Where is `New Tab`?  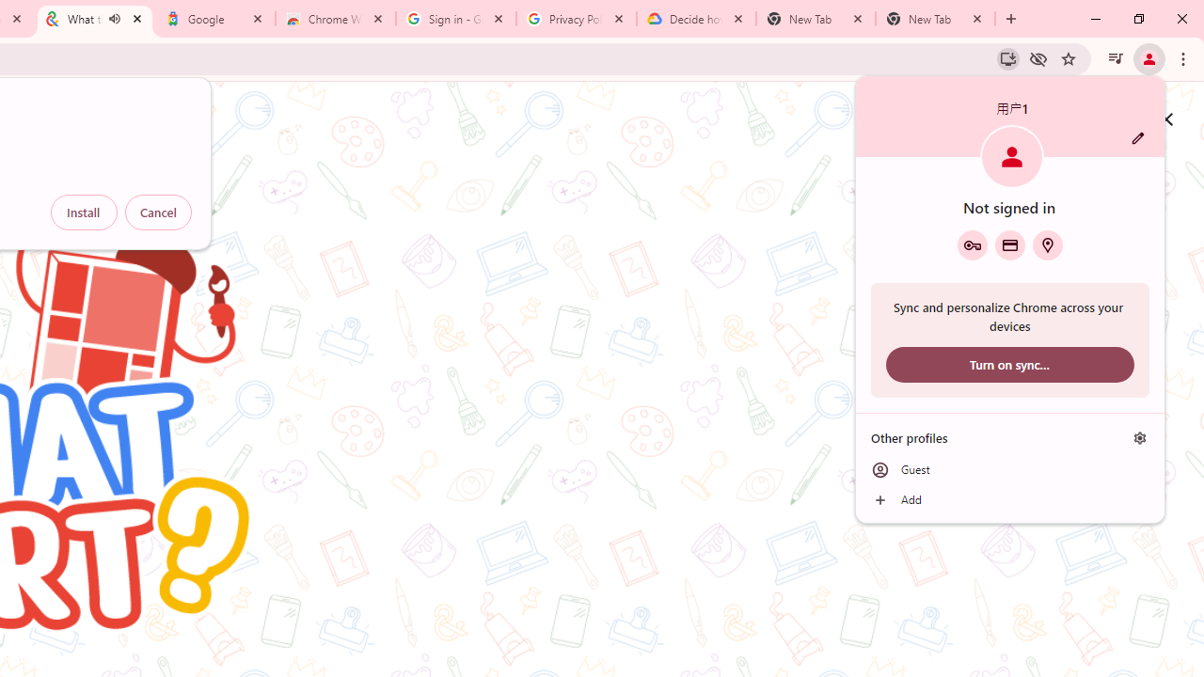 New Tab is located at coordinates (935, 19).